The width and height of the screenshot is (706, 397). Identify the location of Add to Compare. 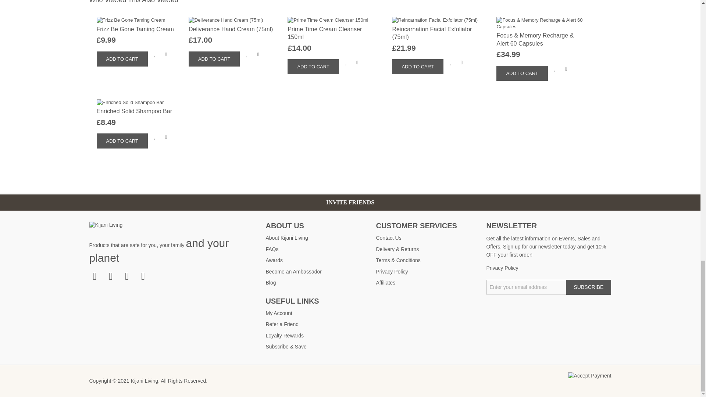
(166, 54).